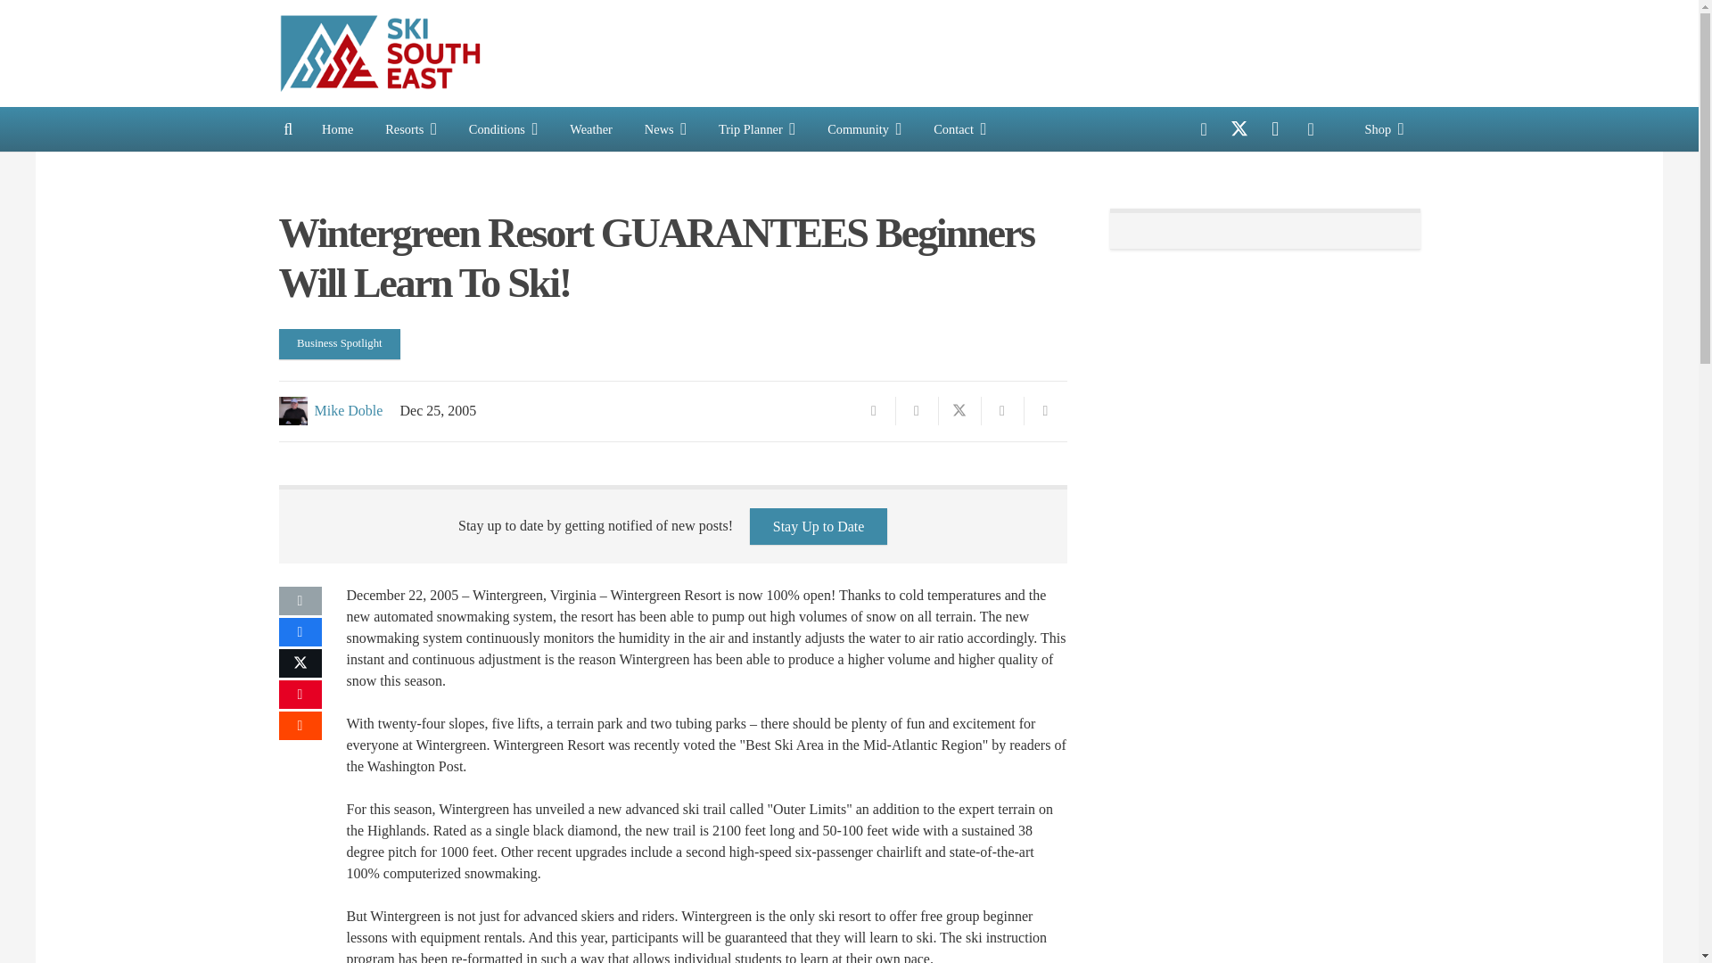  Describe the element at coordinates (1002, 410) in the screenshot. I see `Pin this` at that location.